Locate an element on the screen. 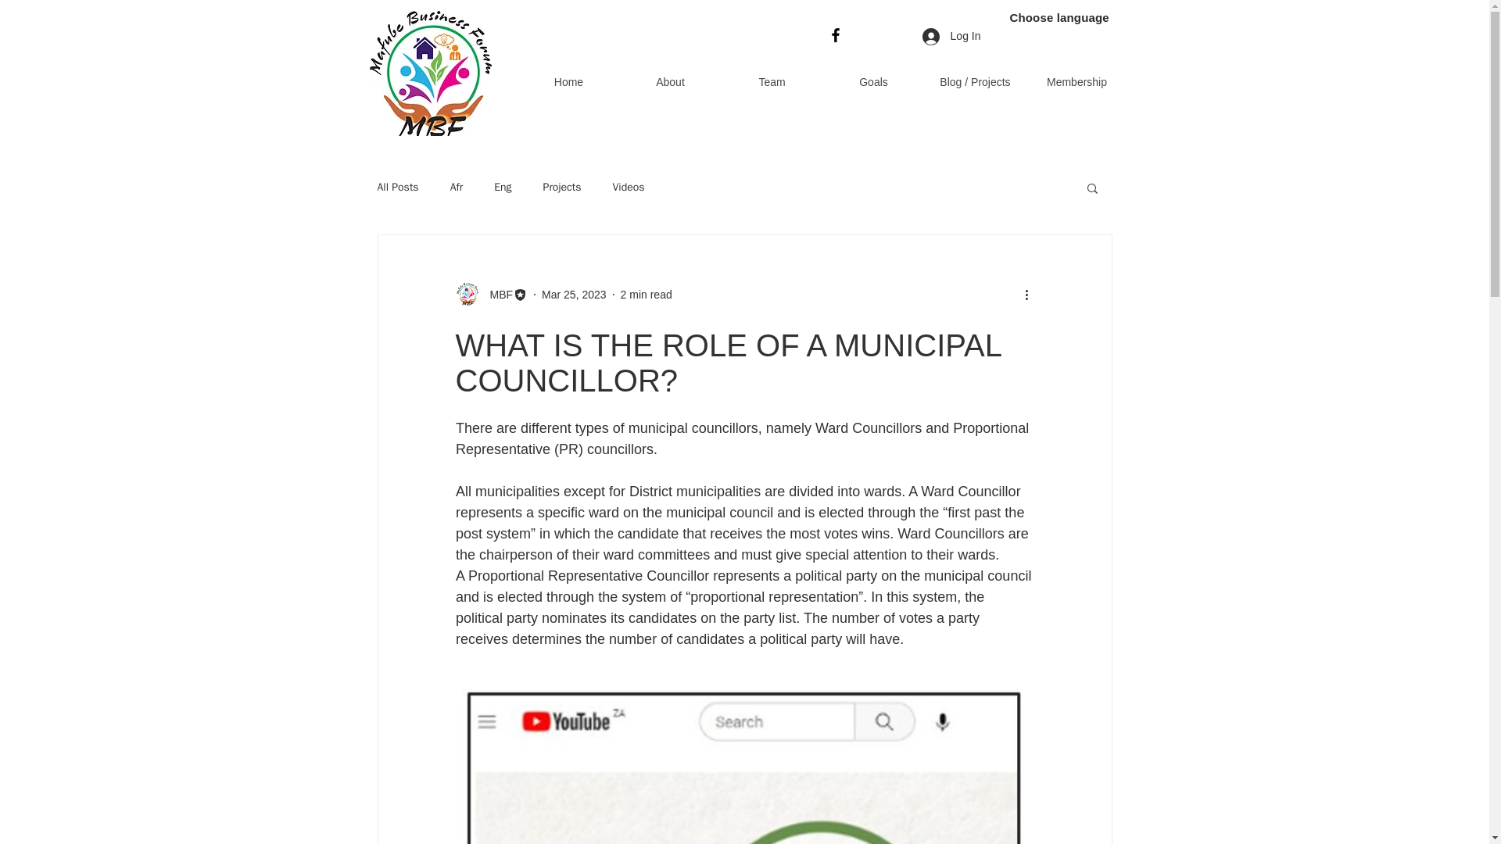  MBF is located at coordinates (496, 294).